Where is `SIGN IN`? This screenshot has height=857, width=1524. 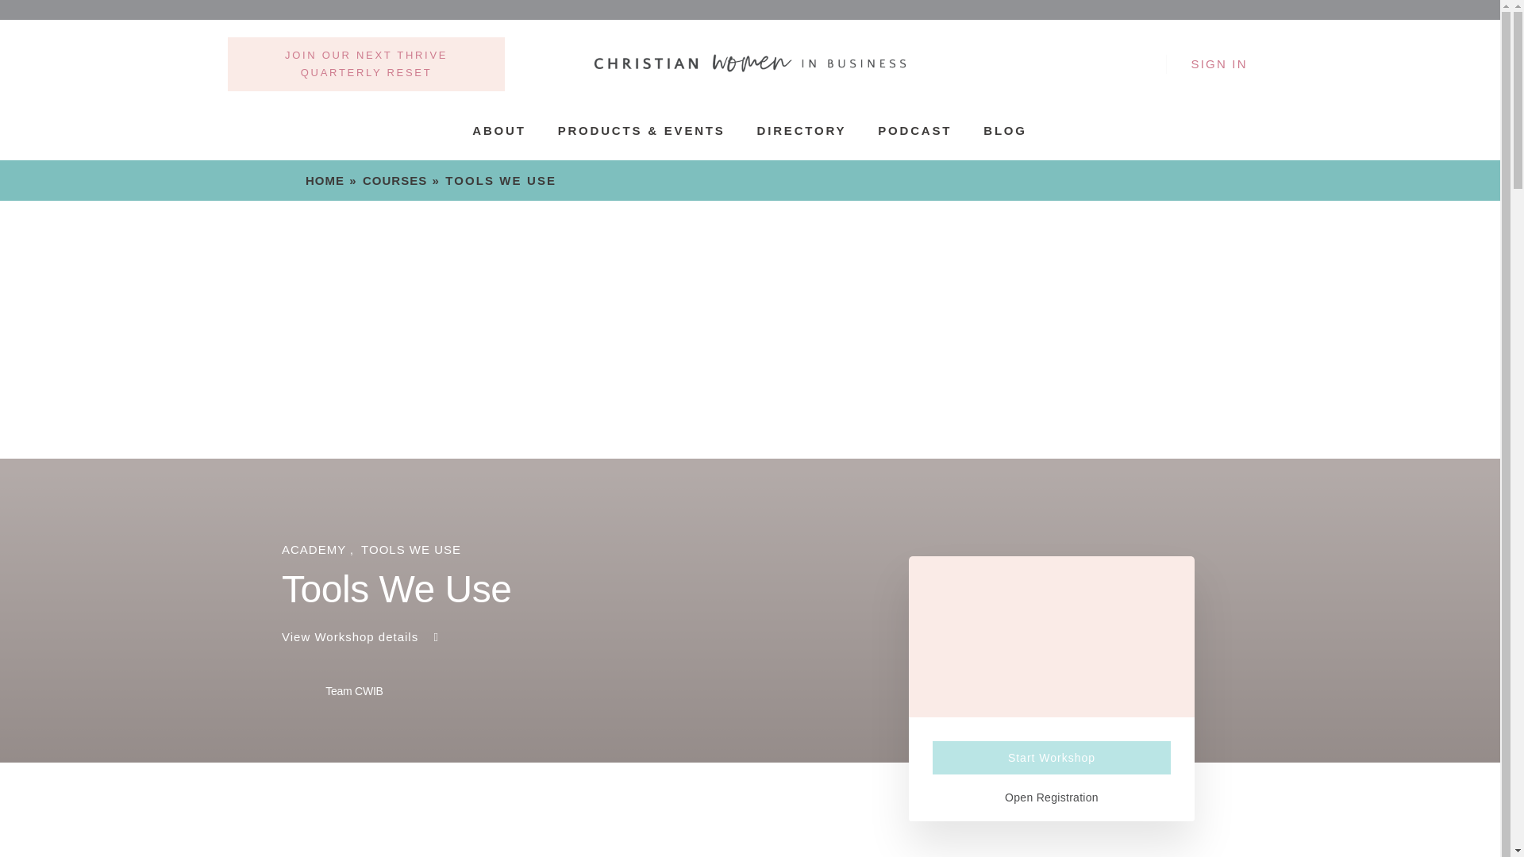
SIGN IN is located at coordinates (1218, 63).